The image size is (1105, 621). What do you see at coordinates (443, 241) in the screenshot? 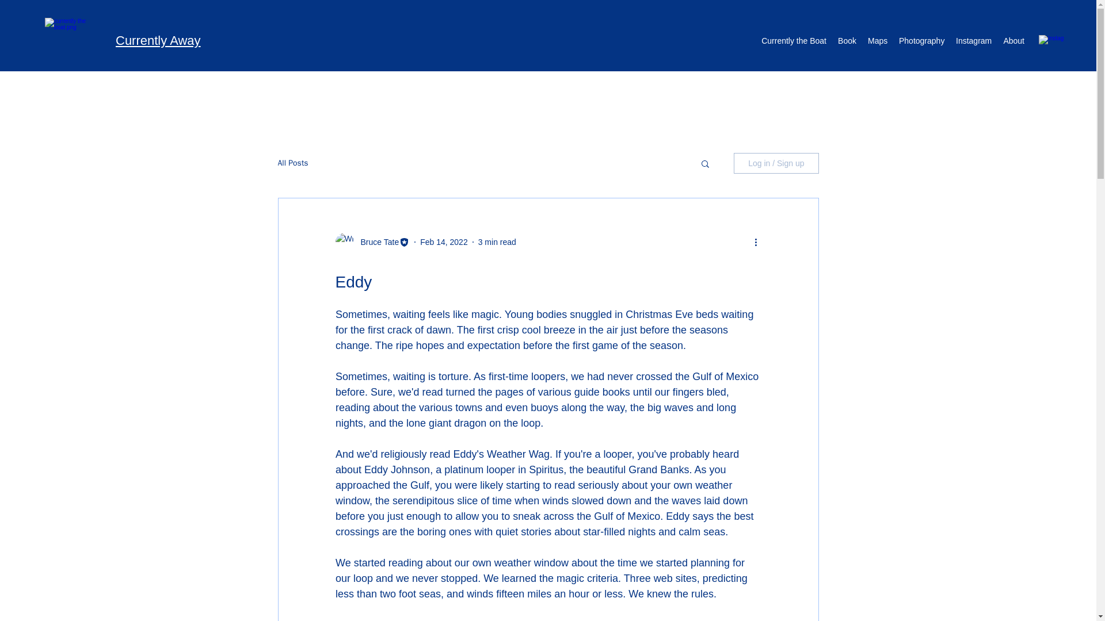
I see `Feb 14, 2022` at bounding box center [443, 241].